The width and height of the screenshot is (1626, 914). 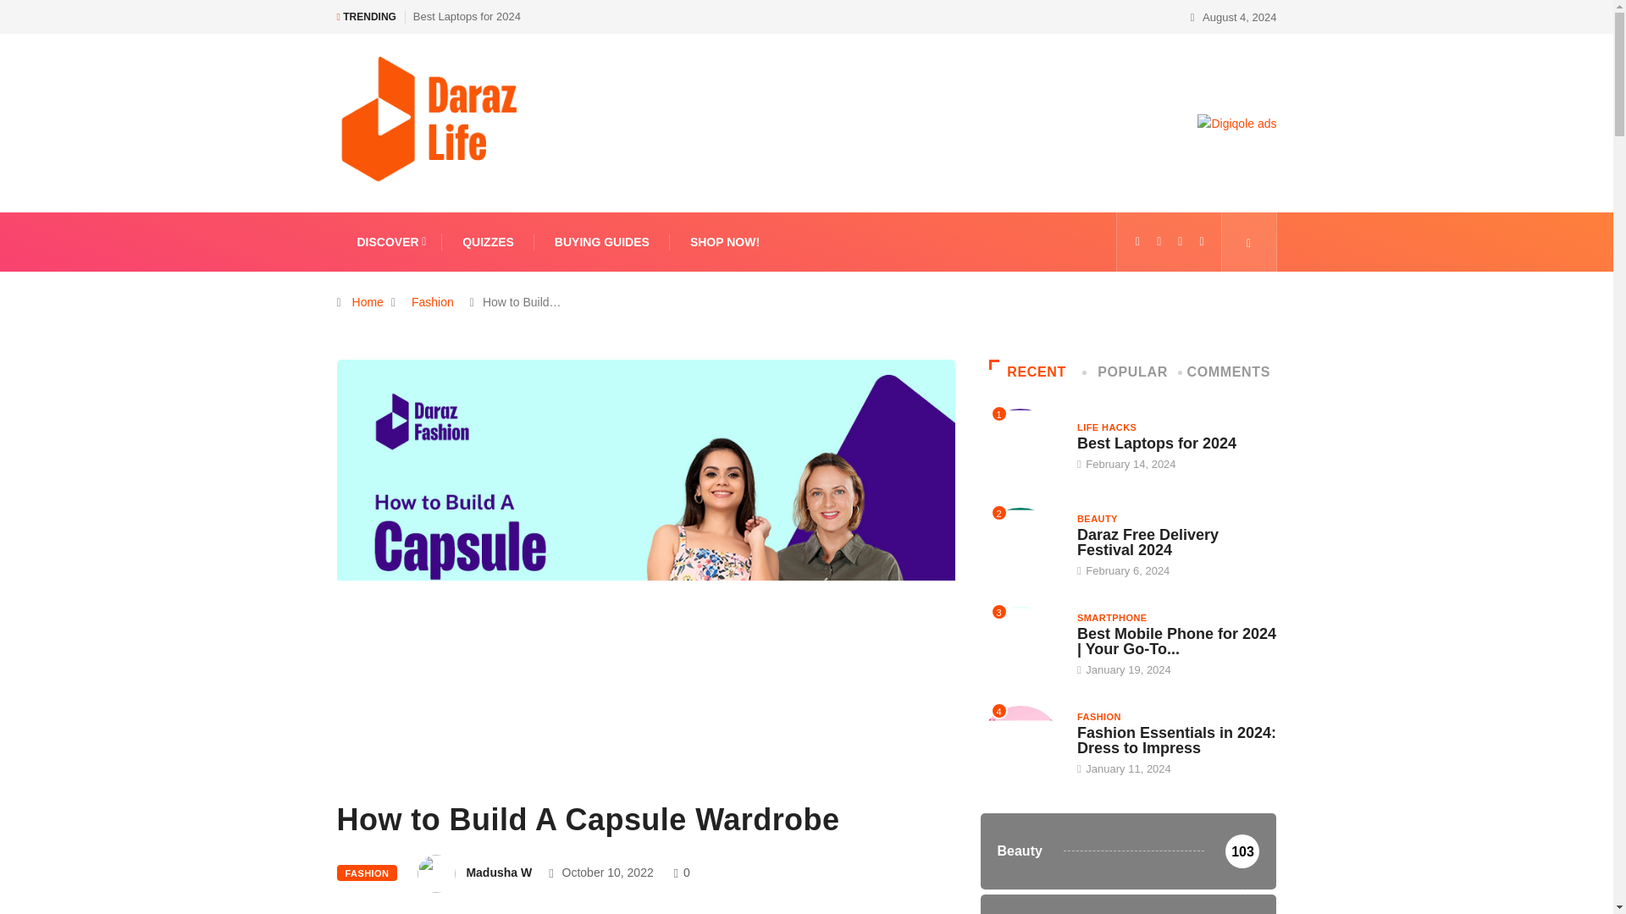 What do you see at coordinates (368, 301) in the screenshot?
I see `Home` at bounding box center [368, 301].